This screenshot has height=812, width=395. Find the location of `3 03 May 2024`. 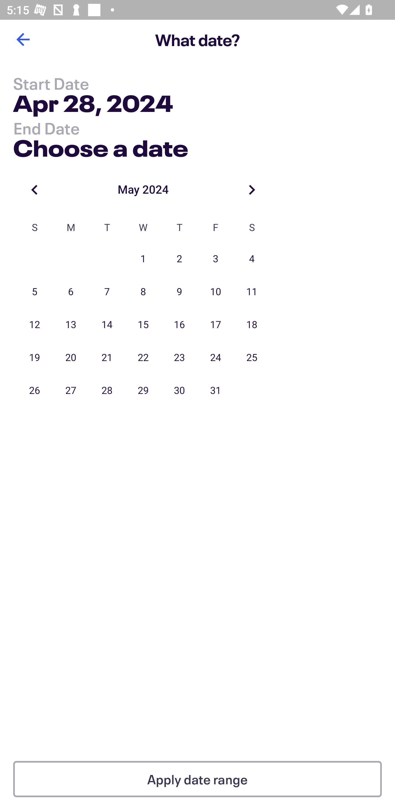

3 03 May 2024 is located at coordinates (216, 259).